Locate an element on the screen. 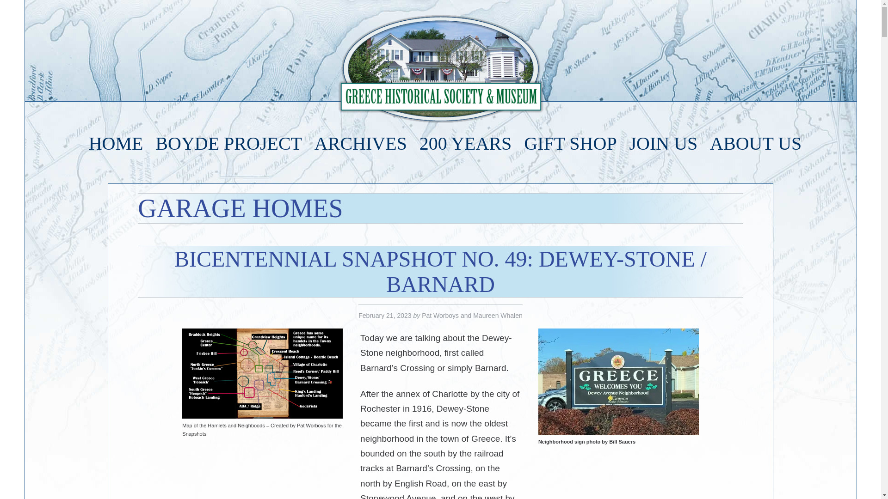 This screenshot has width=888, height=499. ABOUT US is located at coordinates (756, 143).